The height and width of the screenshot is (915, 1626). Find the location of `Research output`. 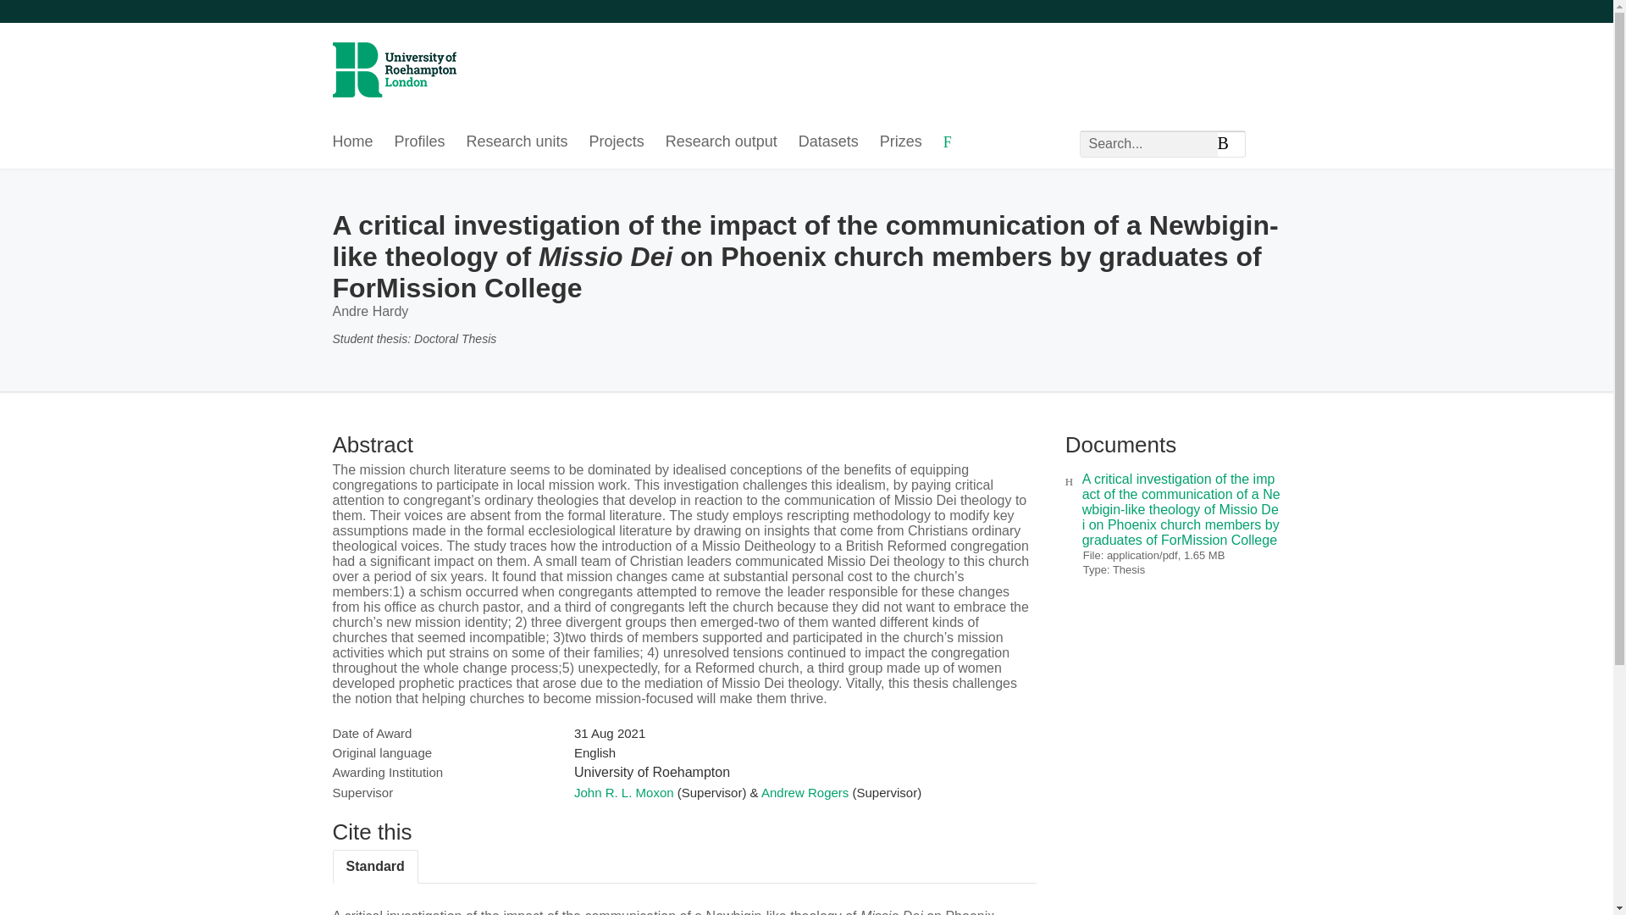

Research output is located at coordinates (721, 142).